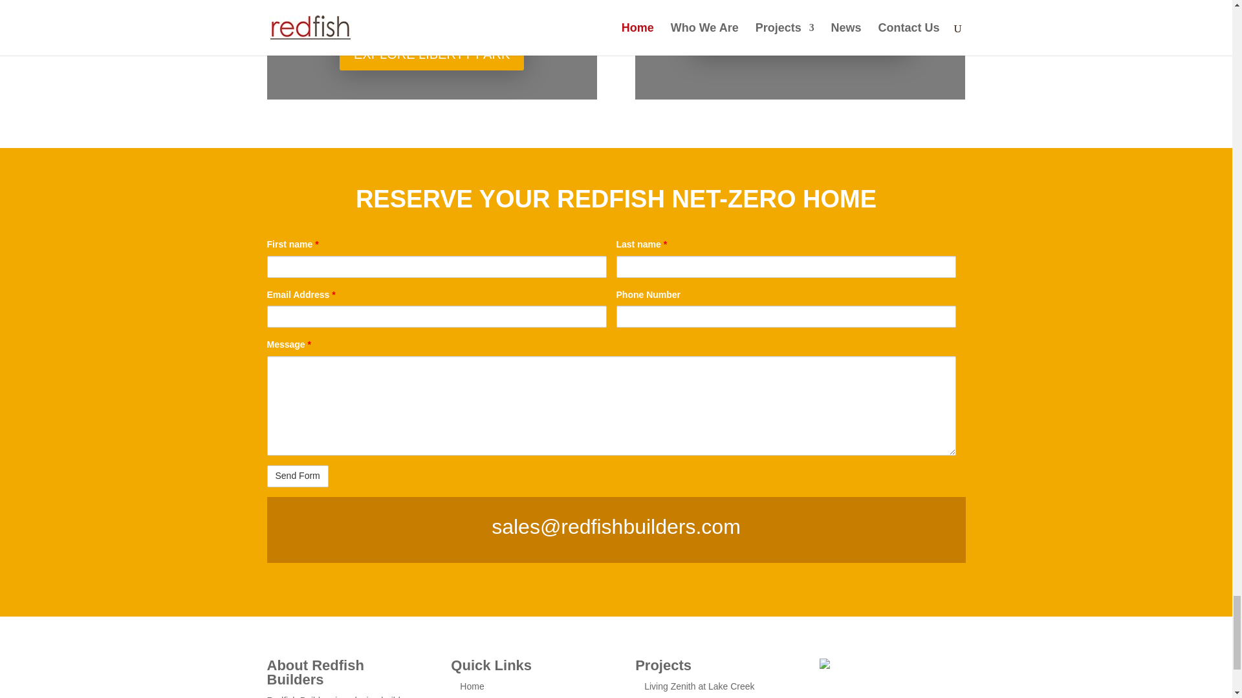 Image resolution: width=1242 pixels, height=698 pixels. I want to click on EXPLORE ARLINGTON COURT, so click(800, 39).